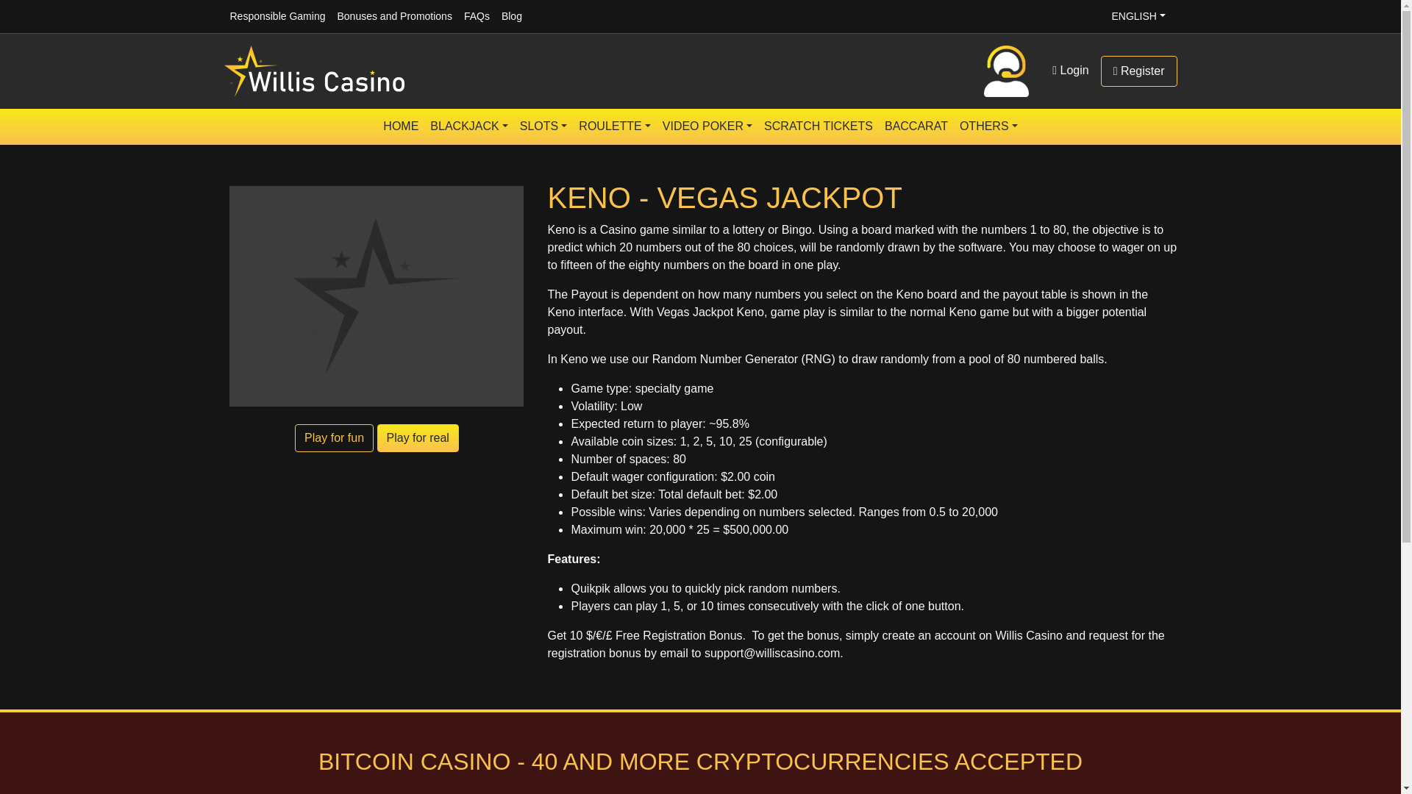 The image size is (1412, 794). Describe the element at coordinates (400, 126) in the screenshot. I see `HOME` at that location.